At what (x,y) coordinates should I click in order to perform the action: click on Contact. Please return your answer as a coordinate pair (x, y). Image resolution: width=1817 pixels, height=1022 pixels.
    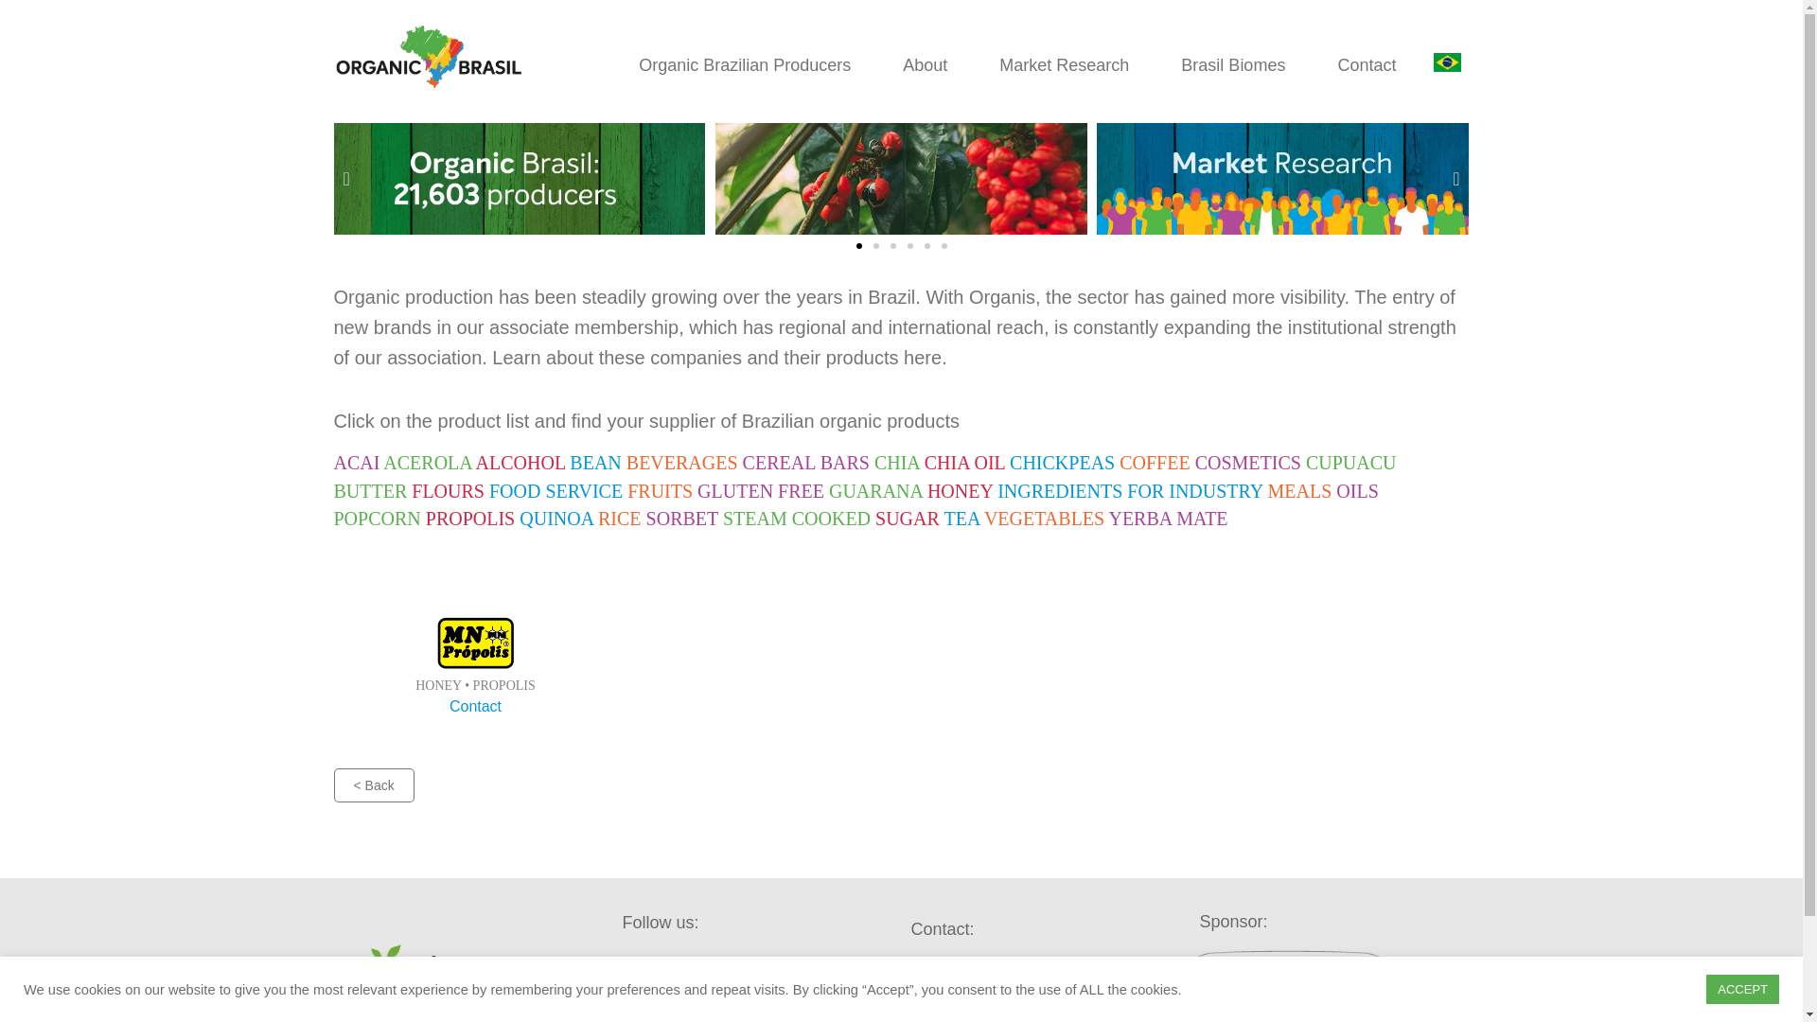
    Looking at the image, I should click on (1367, 64).